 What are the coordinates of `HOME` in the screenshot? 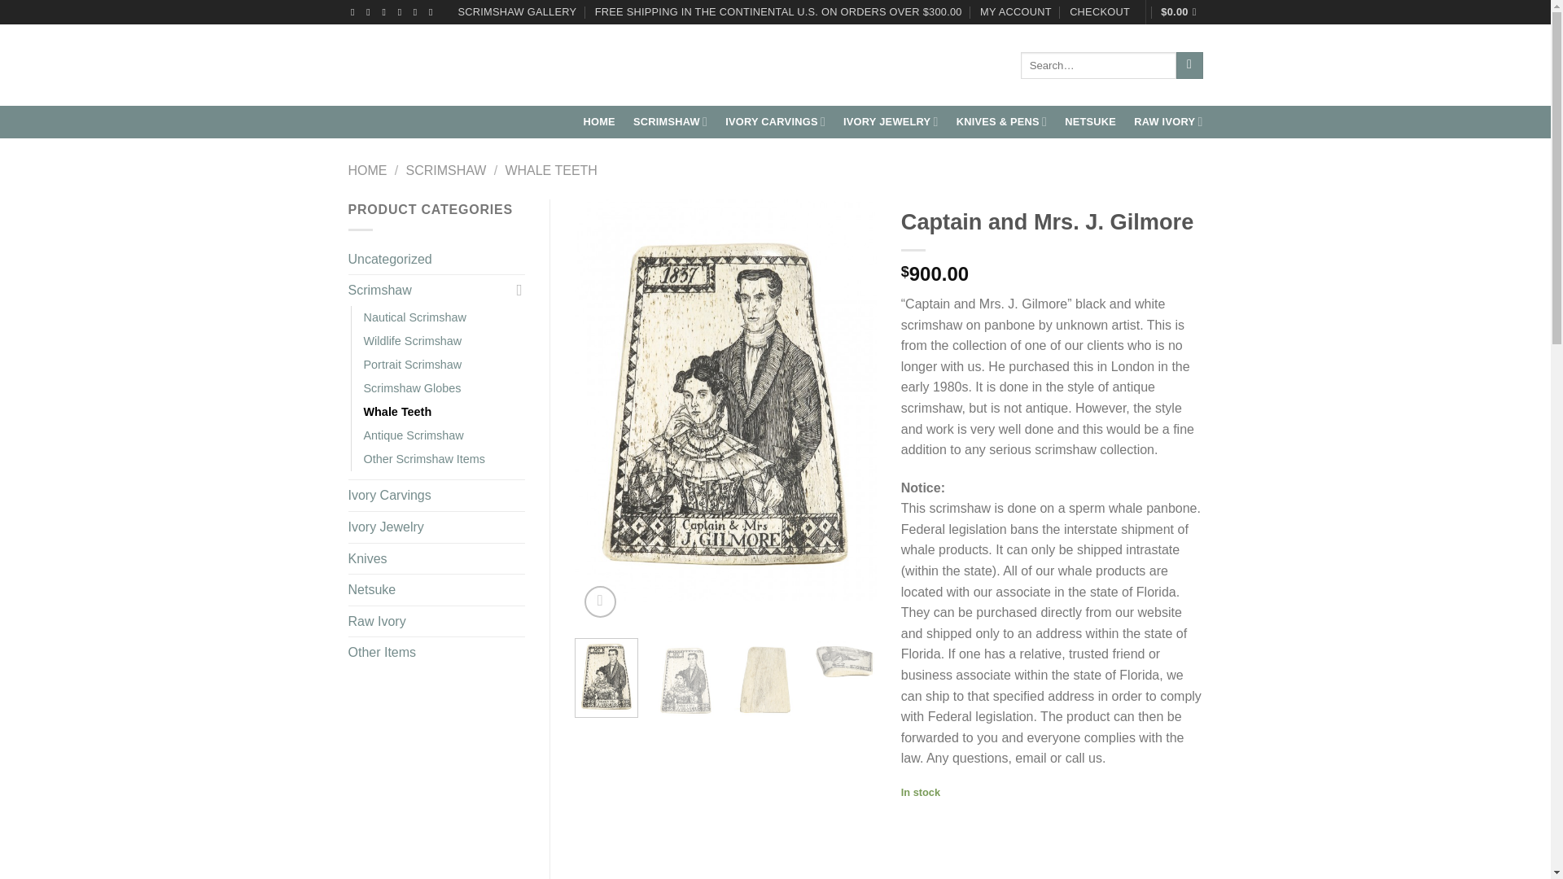 It's located at (598, 122).